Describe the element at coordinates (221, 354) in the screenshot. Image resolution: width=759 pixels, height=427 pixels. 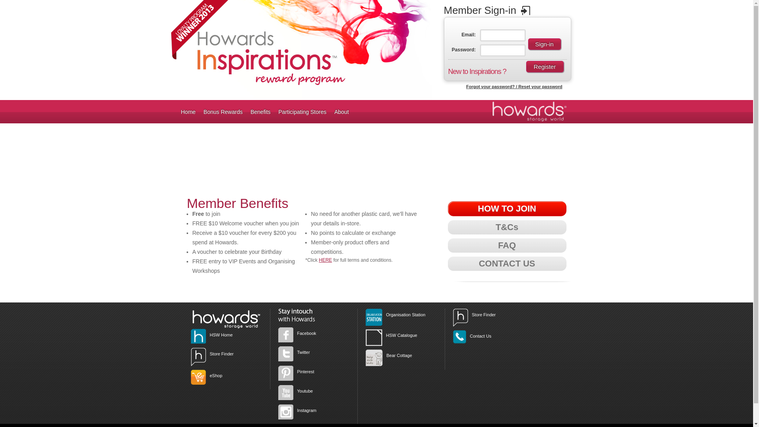
I see `Store Finder` at that location.